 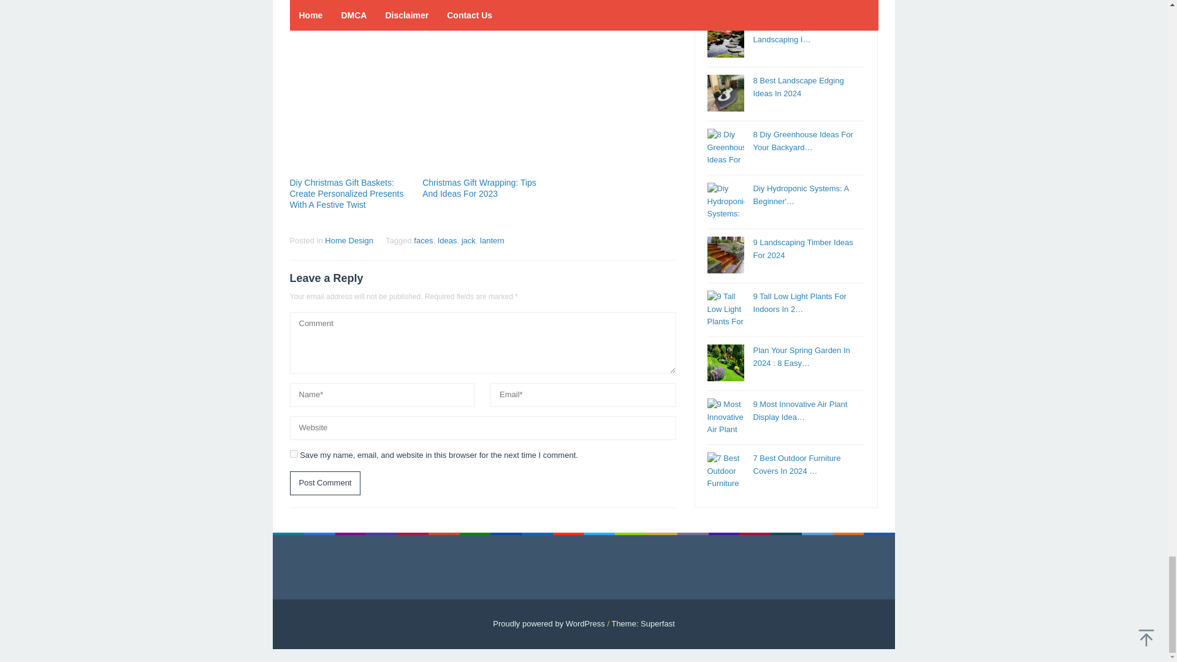 I want to click on jack, so click(x=468, y=240).